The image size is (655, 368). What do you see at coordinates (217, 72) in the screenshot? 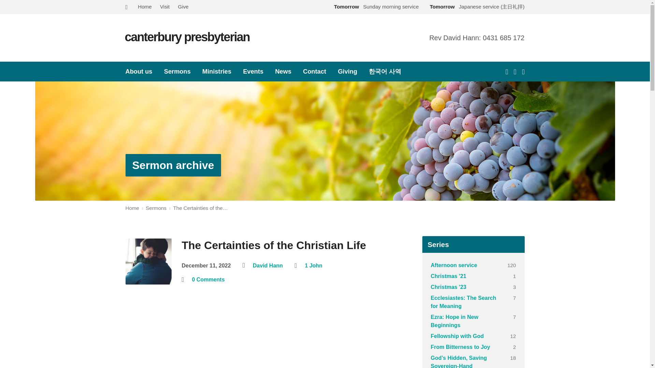
I see `Ministries` at bounding box center [217, 72].